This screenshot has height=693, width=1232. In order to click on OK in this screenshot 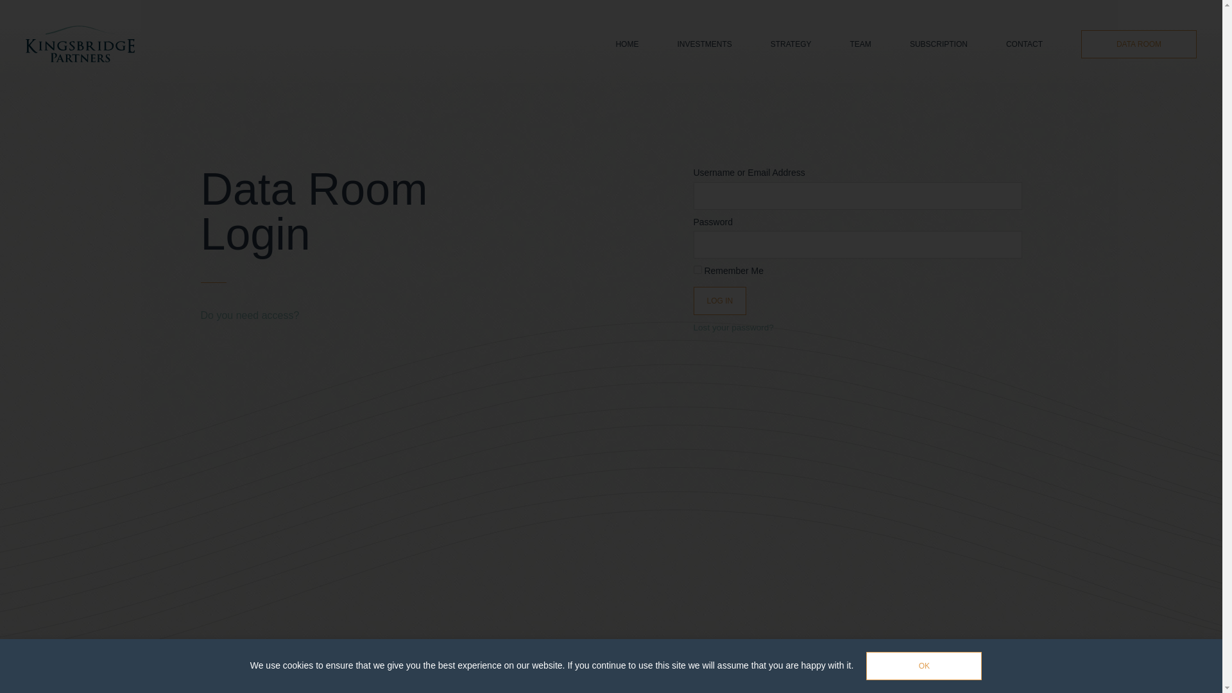, I will do `click(924, 666)`.